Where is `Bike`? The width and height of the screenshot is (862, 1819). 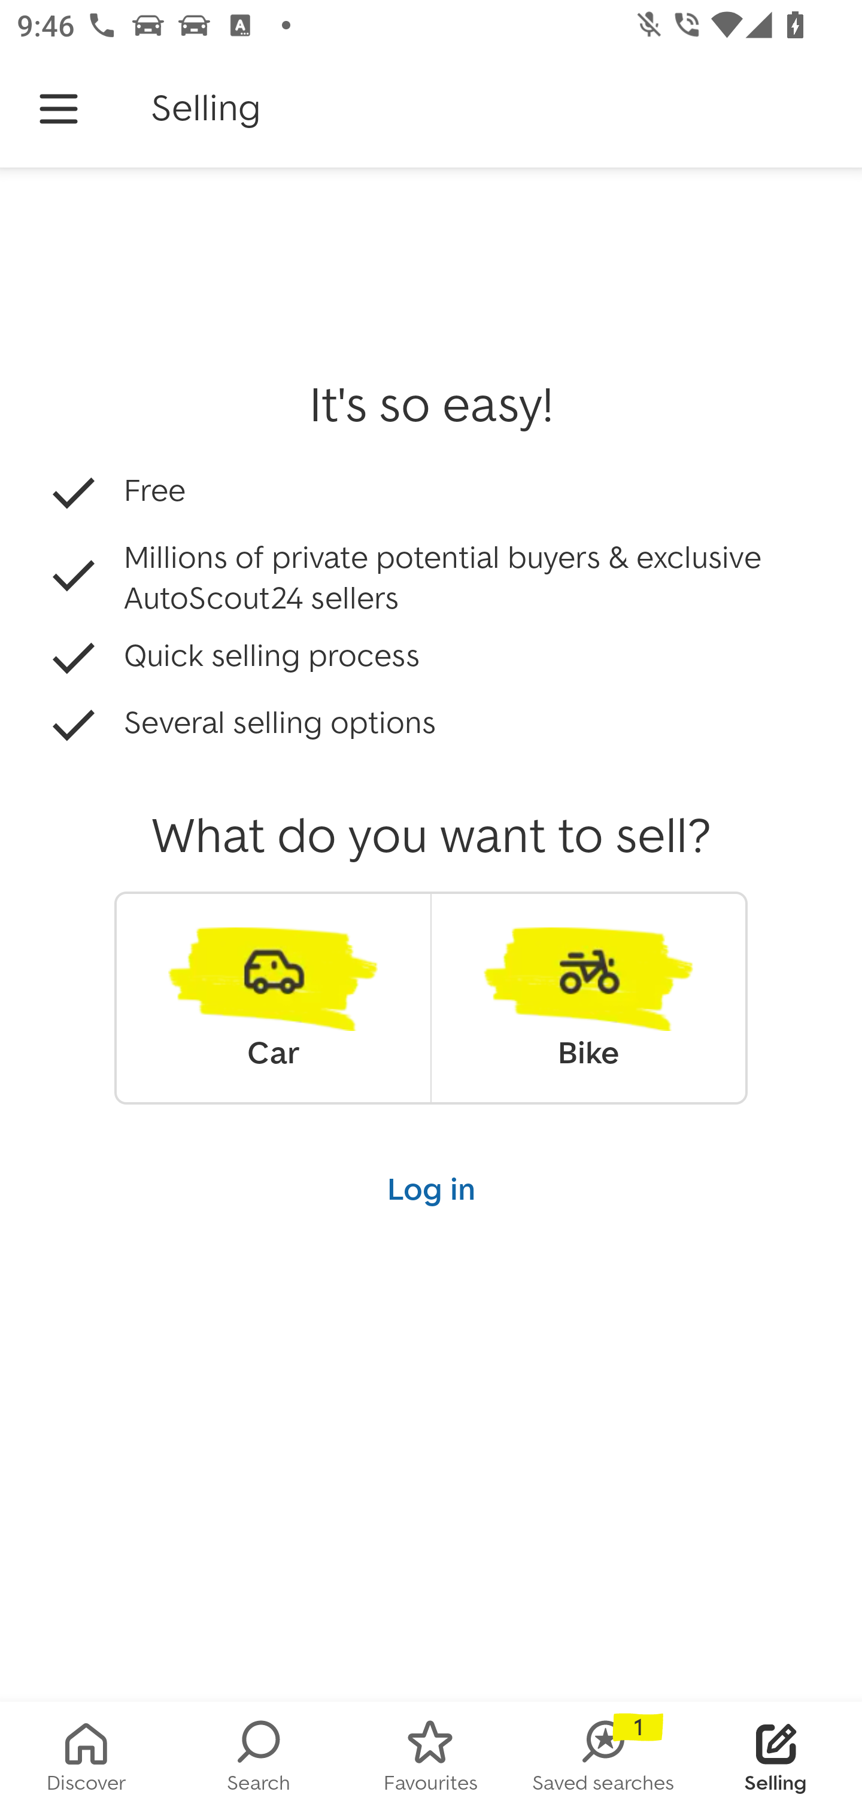
Bike is located at coordinates (588, 997).